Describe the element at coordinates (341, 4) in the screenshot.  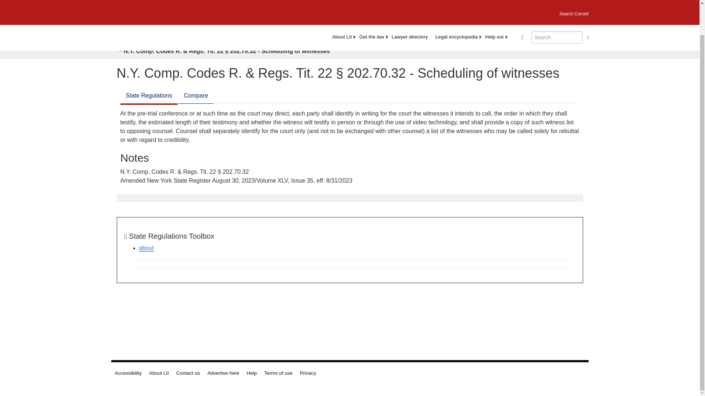
I see `About LII` at that location.